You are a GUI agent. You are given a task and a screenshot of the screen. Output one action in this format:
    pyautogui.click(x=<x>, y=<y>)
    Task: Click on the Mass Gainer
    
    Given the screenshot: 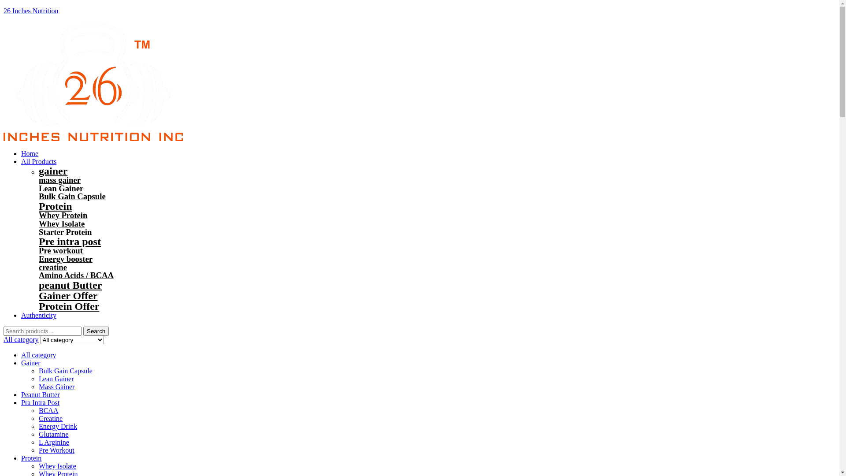 What is the action you would take?
    pyautogui.click(x=56, y=387)
    